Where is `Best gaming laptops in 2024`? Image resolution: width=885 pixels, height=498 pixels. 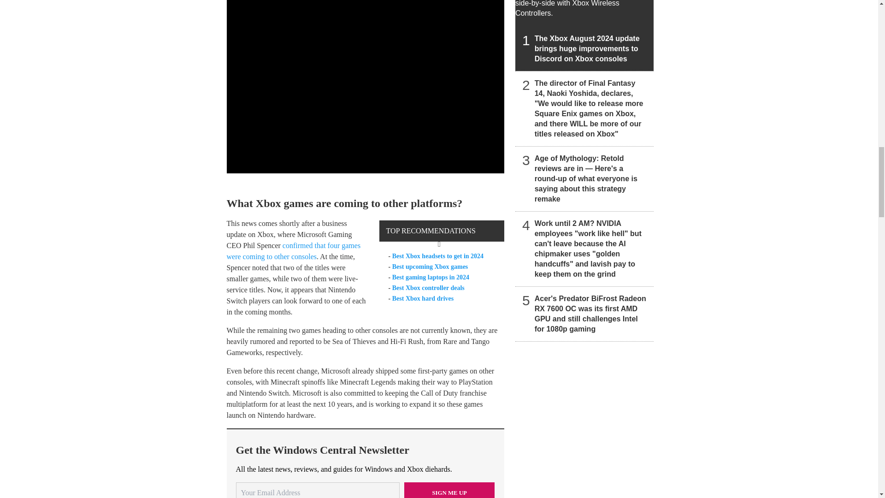 Best gaming laptops in 2024 is located at coordinates (431, 278).